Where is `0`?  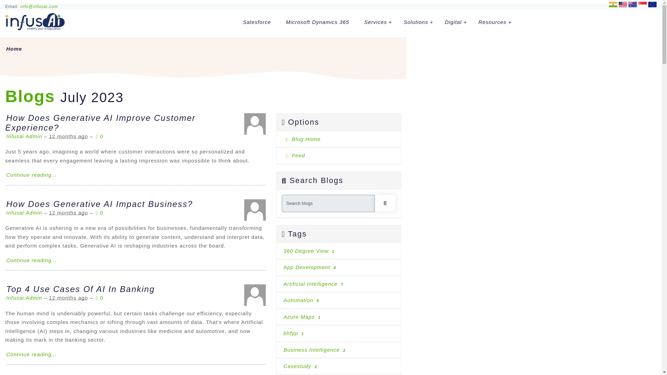
0 is located at coordinates (99, 136).